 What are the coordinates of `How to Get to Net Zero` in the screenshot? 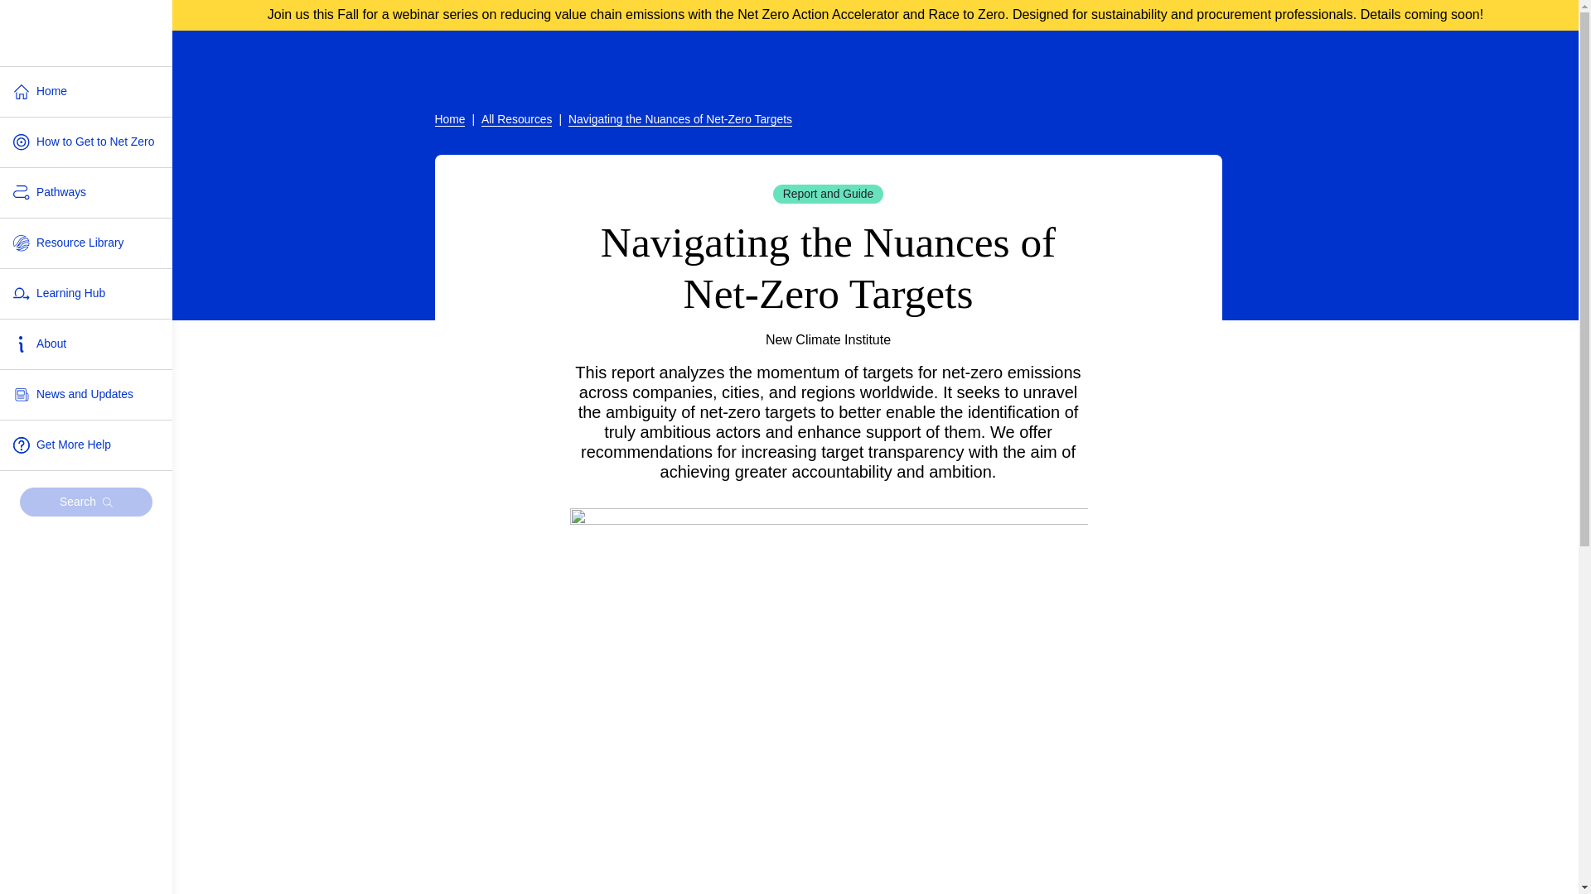 It's located at (86, 142).